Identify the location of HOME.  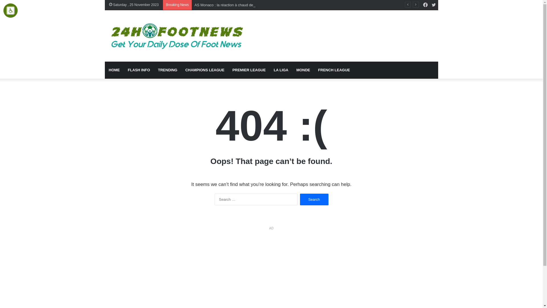
(115, 70).